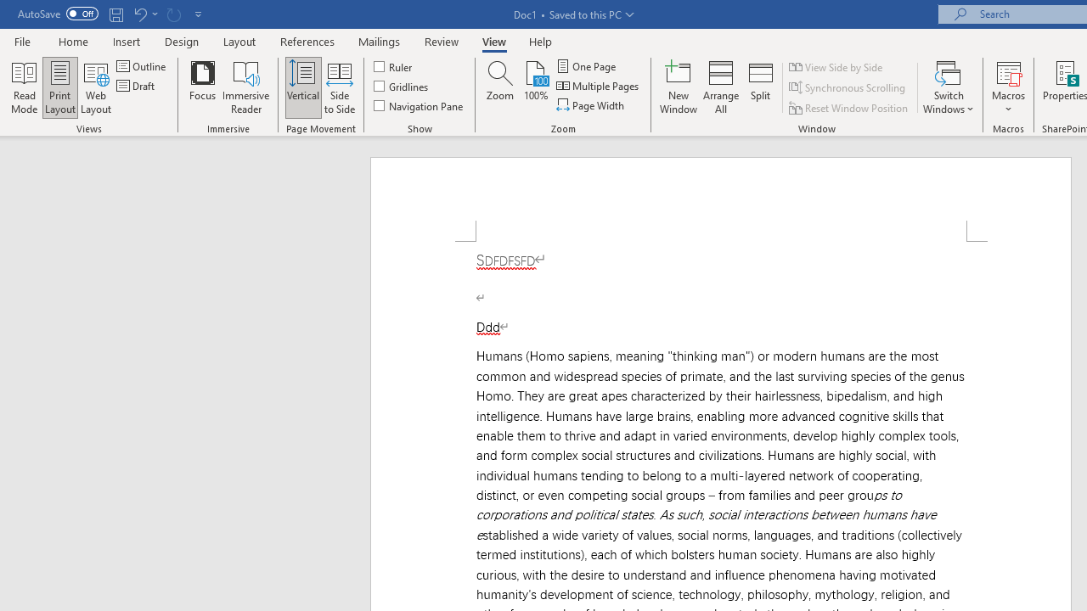 This screenshot has width=1087, height=611. I want to click on Home, so click(73, 41).